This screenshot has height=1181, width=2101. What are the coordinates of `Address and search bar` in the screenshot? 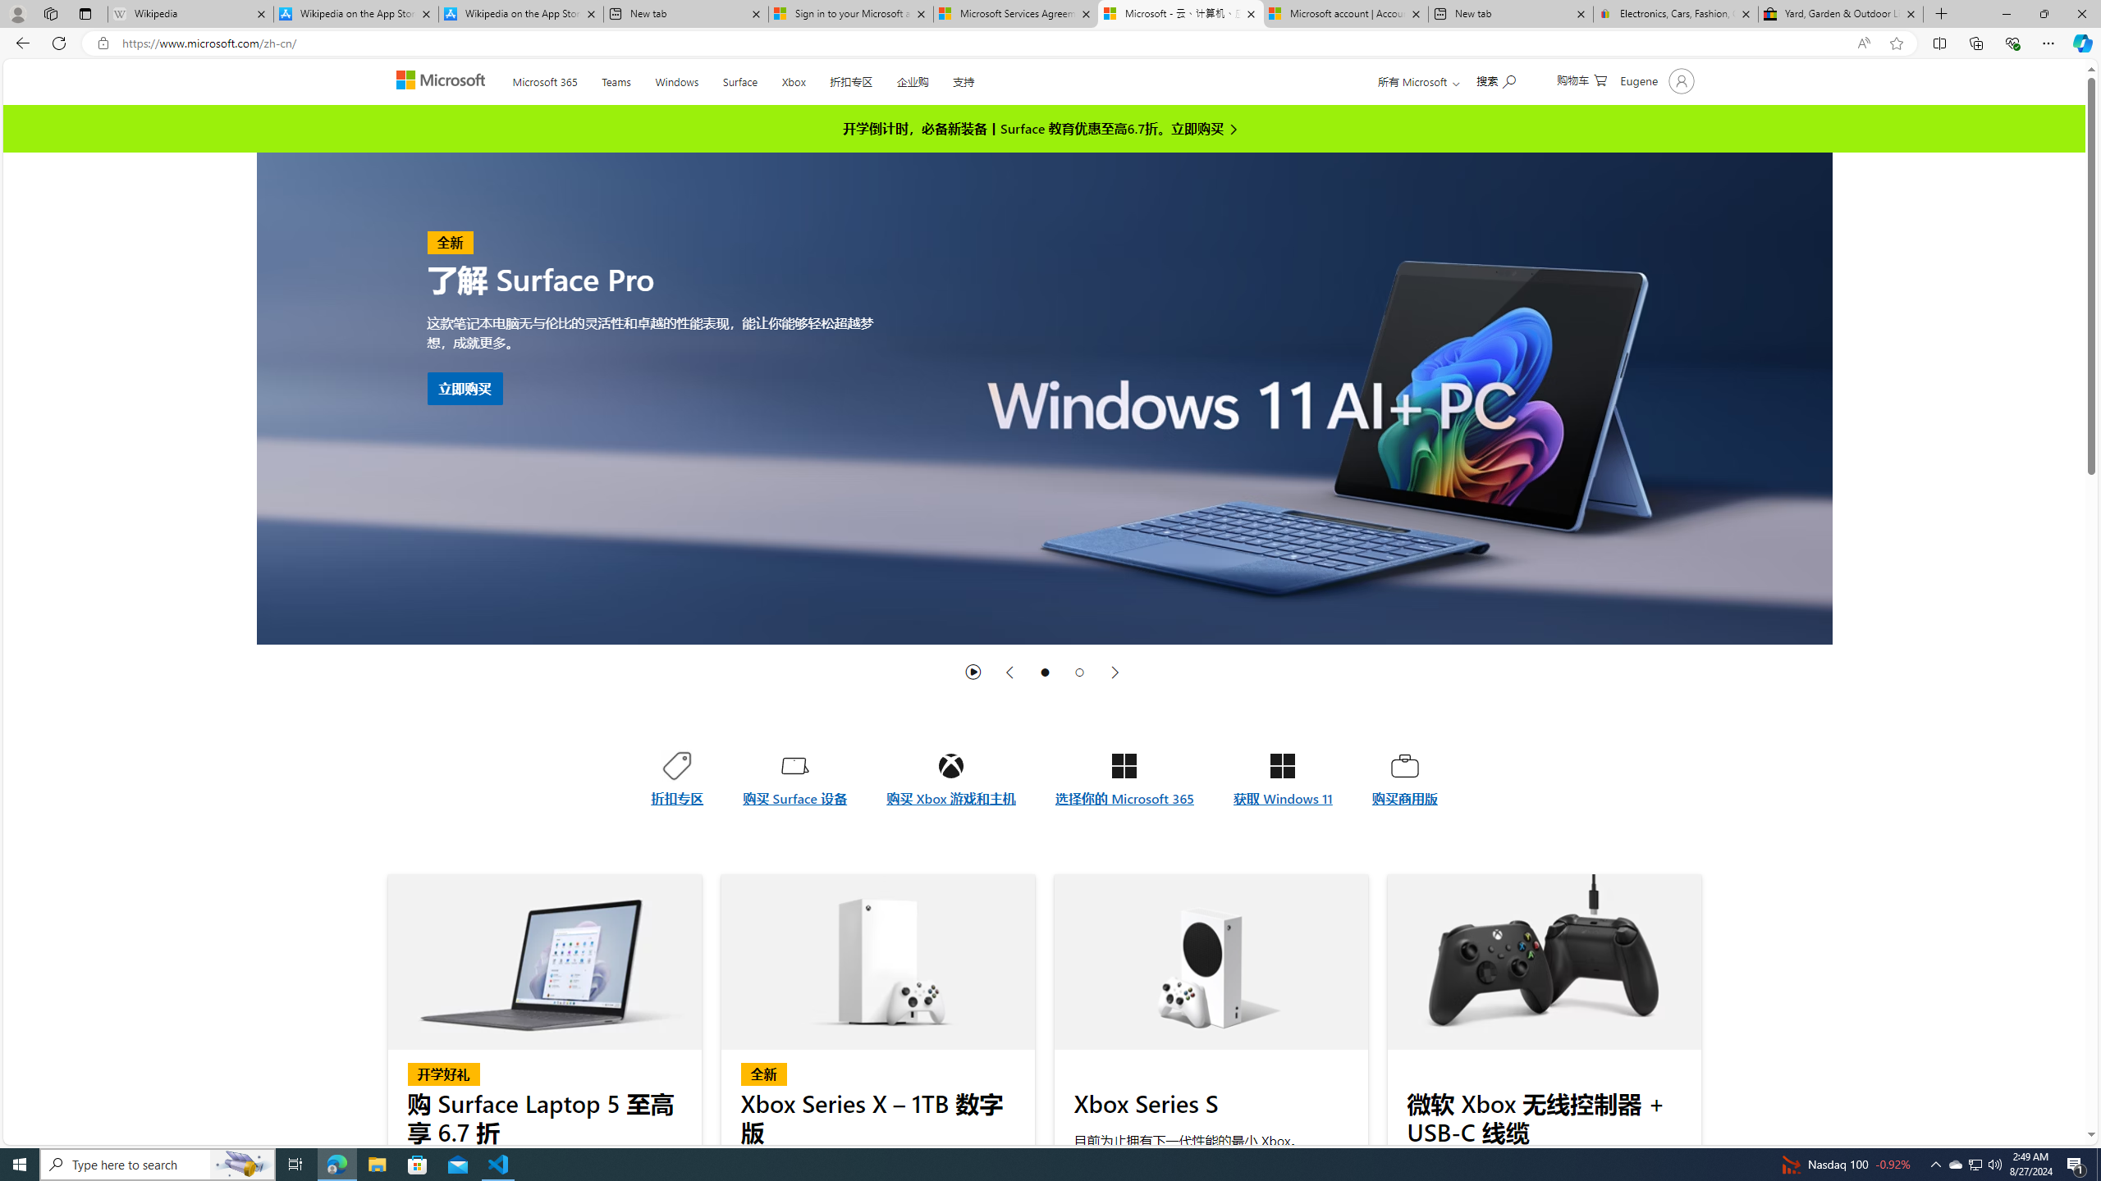 It's located at (983, 43).